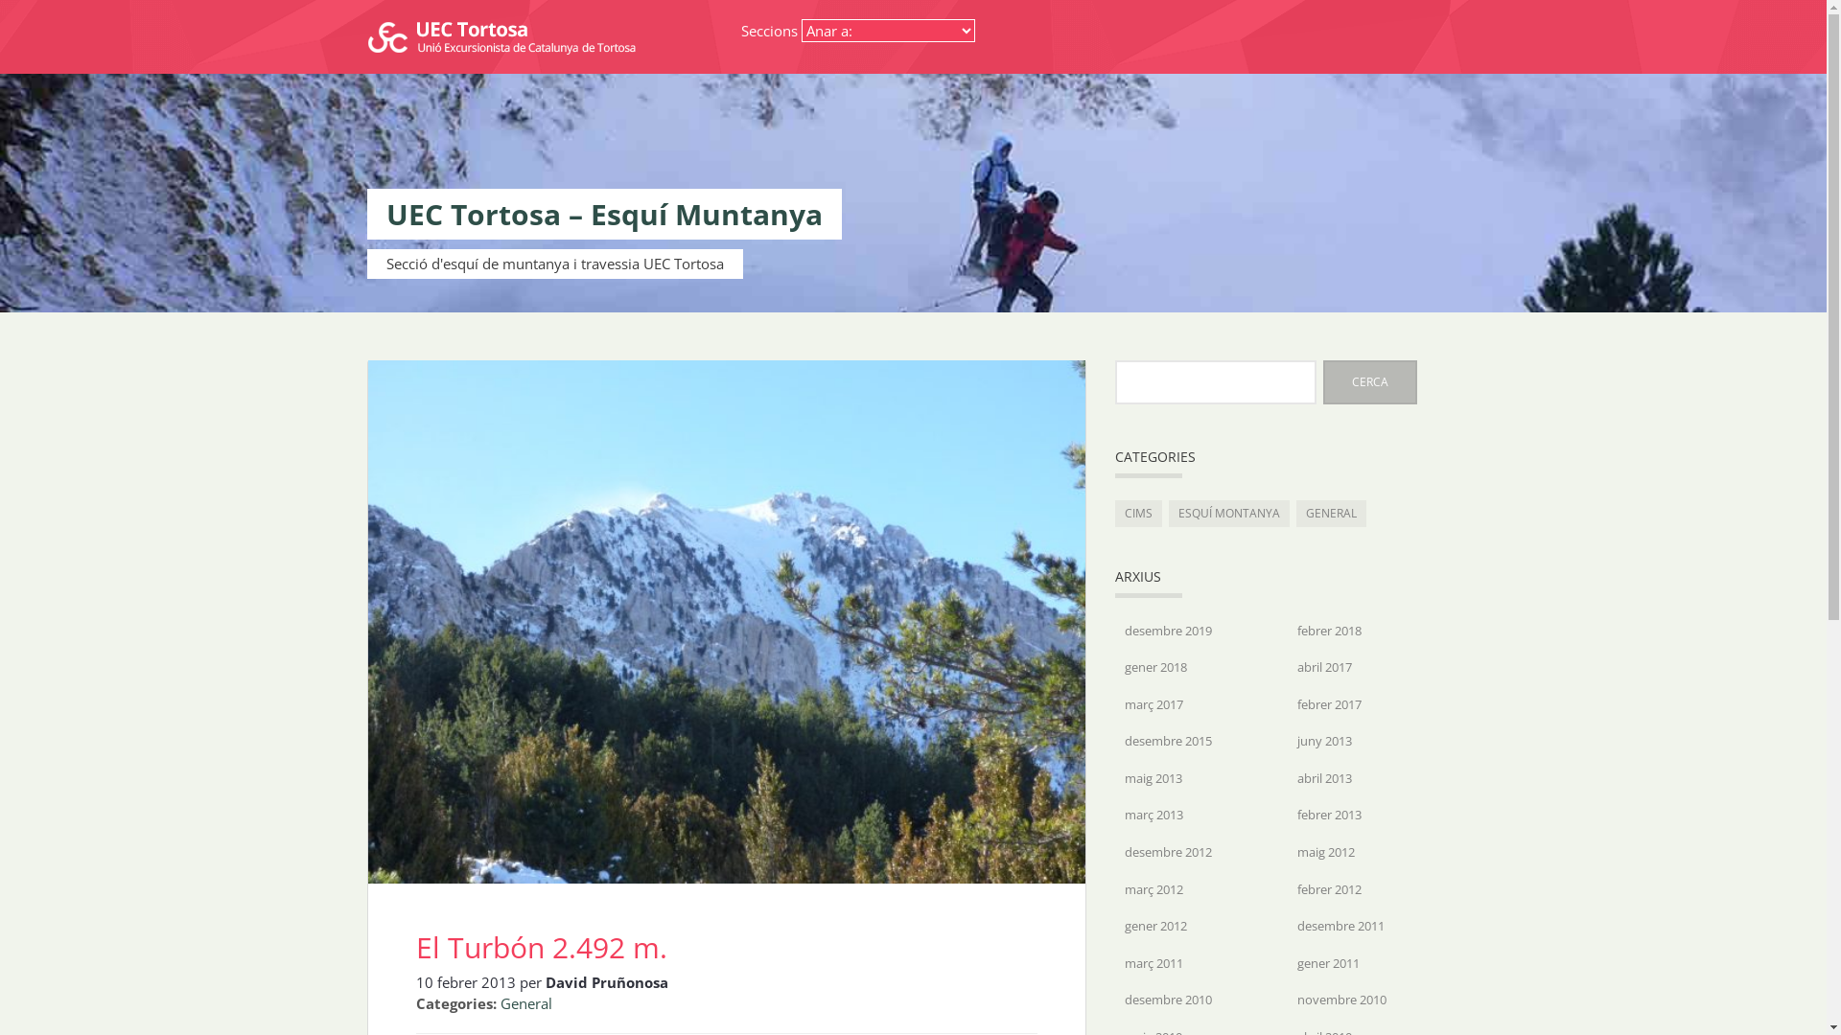 This screenshot has width=1841, height=1035. What do you see at coordinates (1325, 853) in the screenshot?
I see `maig 2012` at bounding box center [1325, 853].